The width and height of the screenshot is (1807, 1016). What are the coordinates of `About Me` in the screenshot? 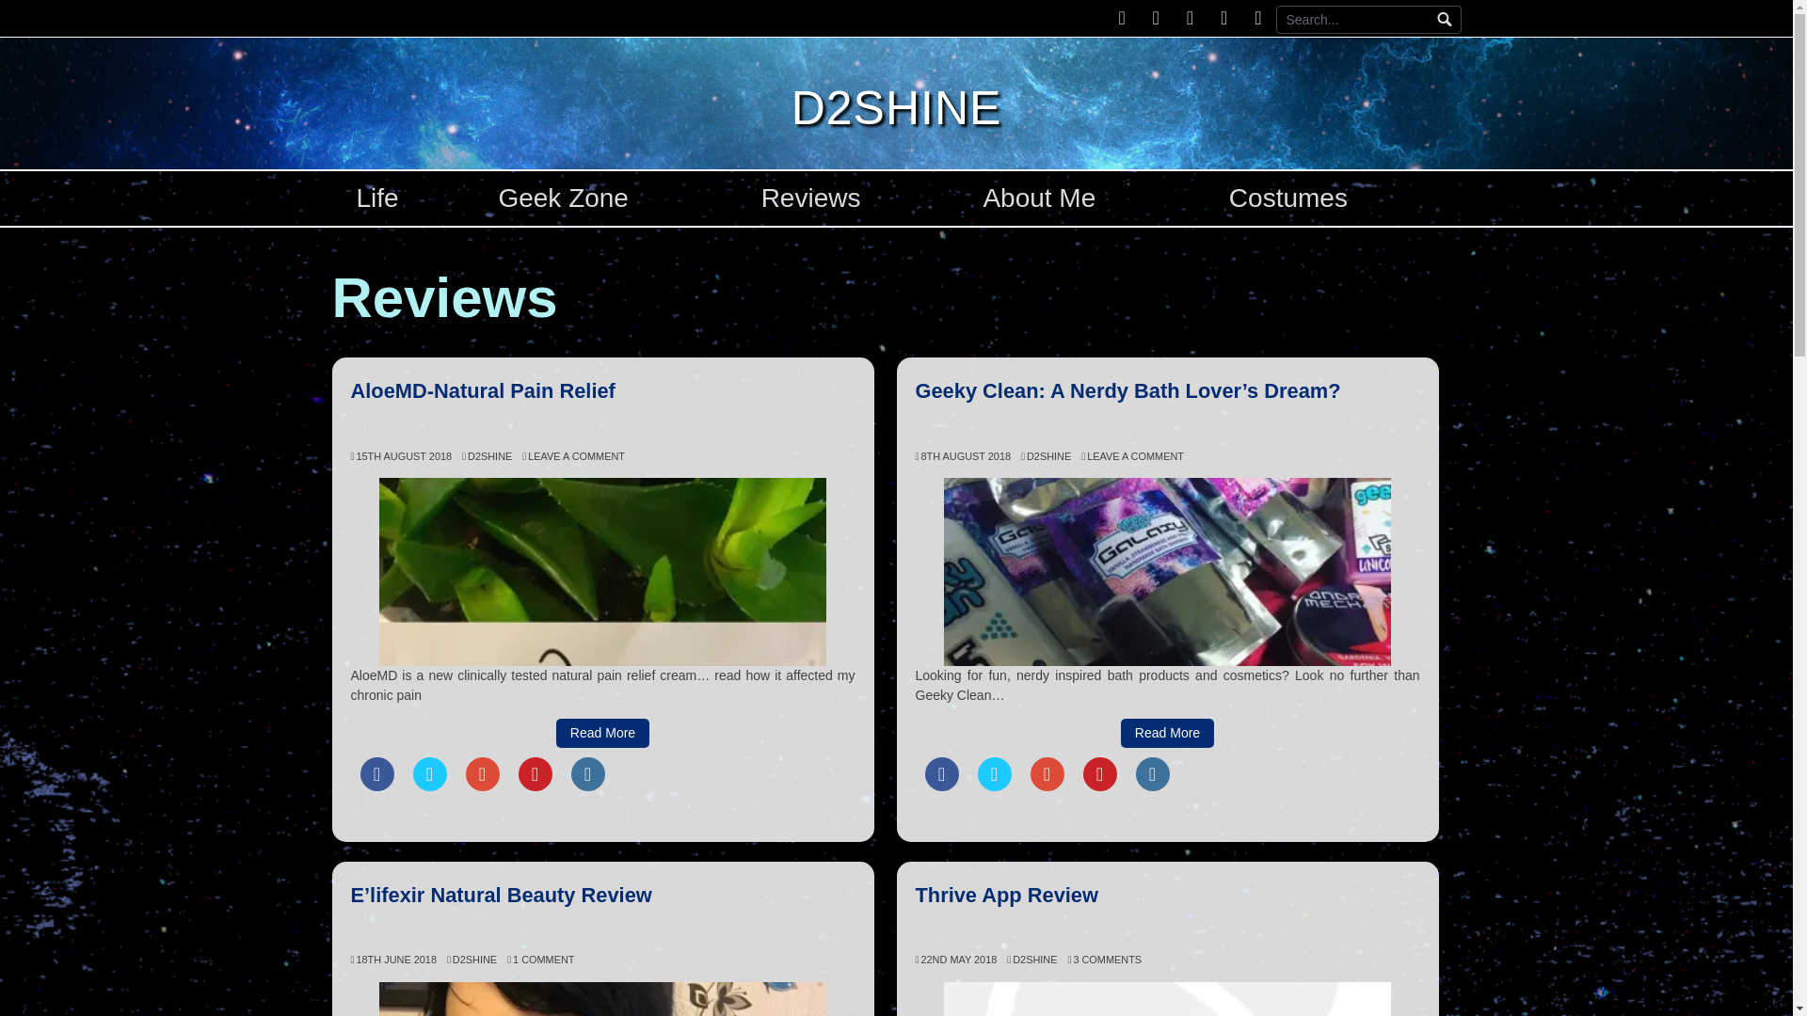 It's located at (1039, 198).